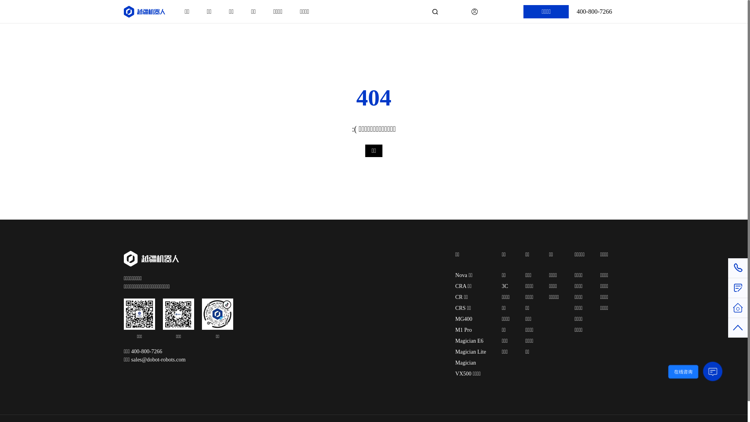 The height and width of the screenshot is (422, 750). Describe the element at coordinates (505, 286) in the screenshot. I see `3C` at that location.